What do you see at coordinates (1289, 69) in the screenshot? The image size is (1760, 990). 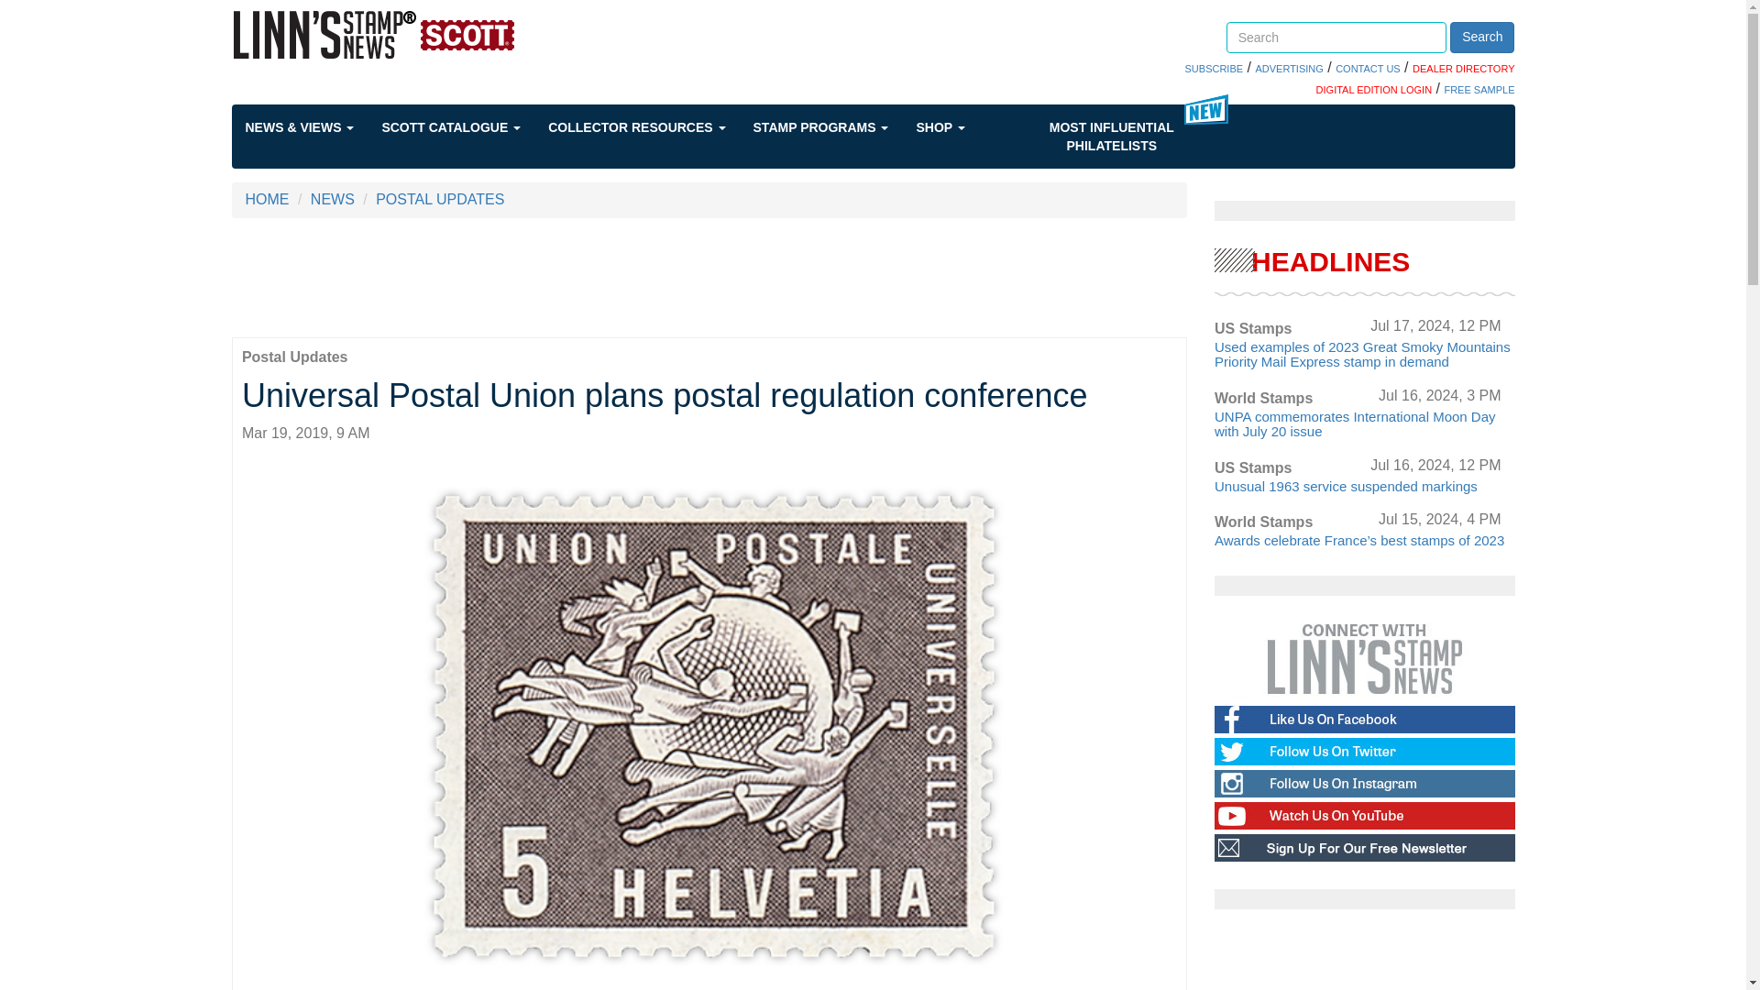 I see `ADVERTISING` at bounding box center [1289, 69].